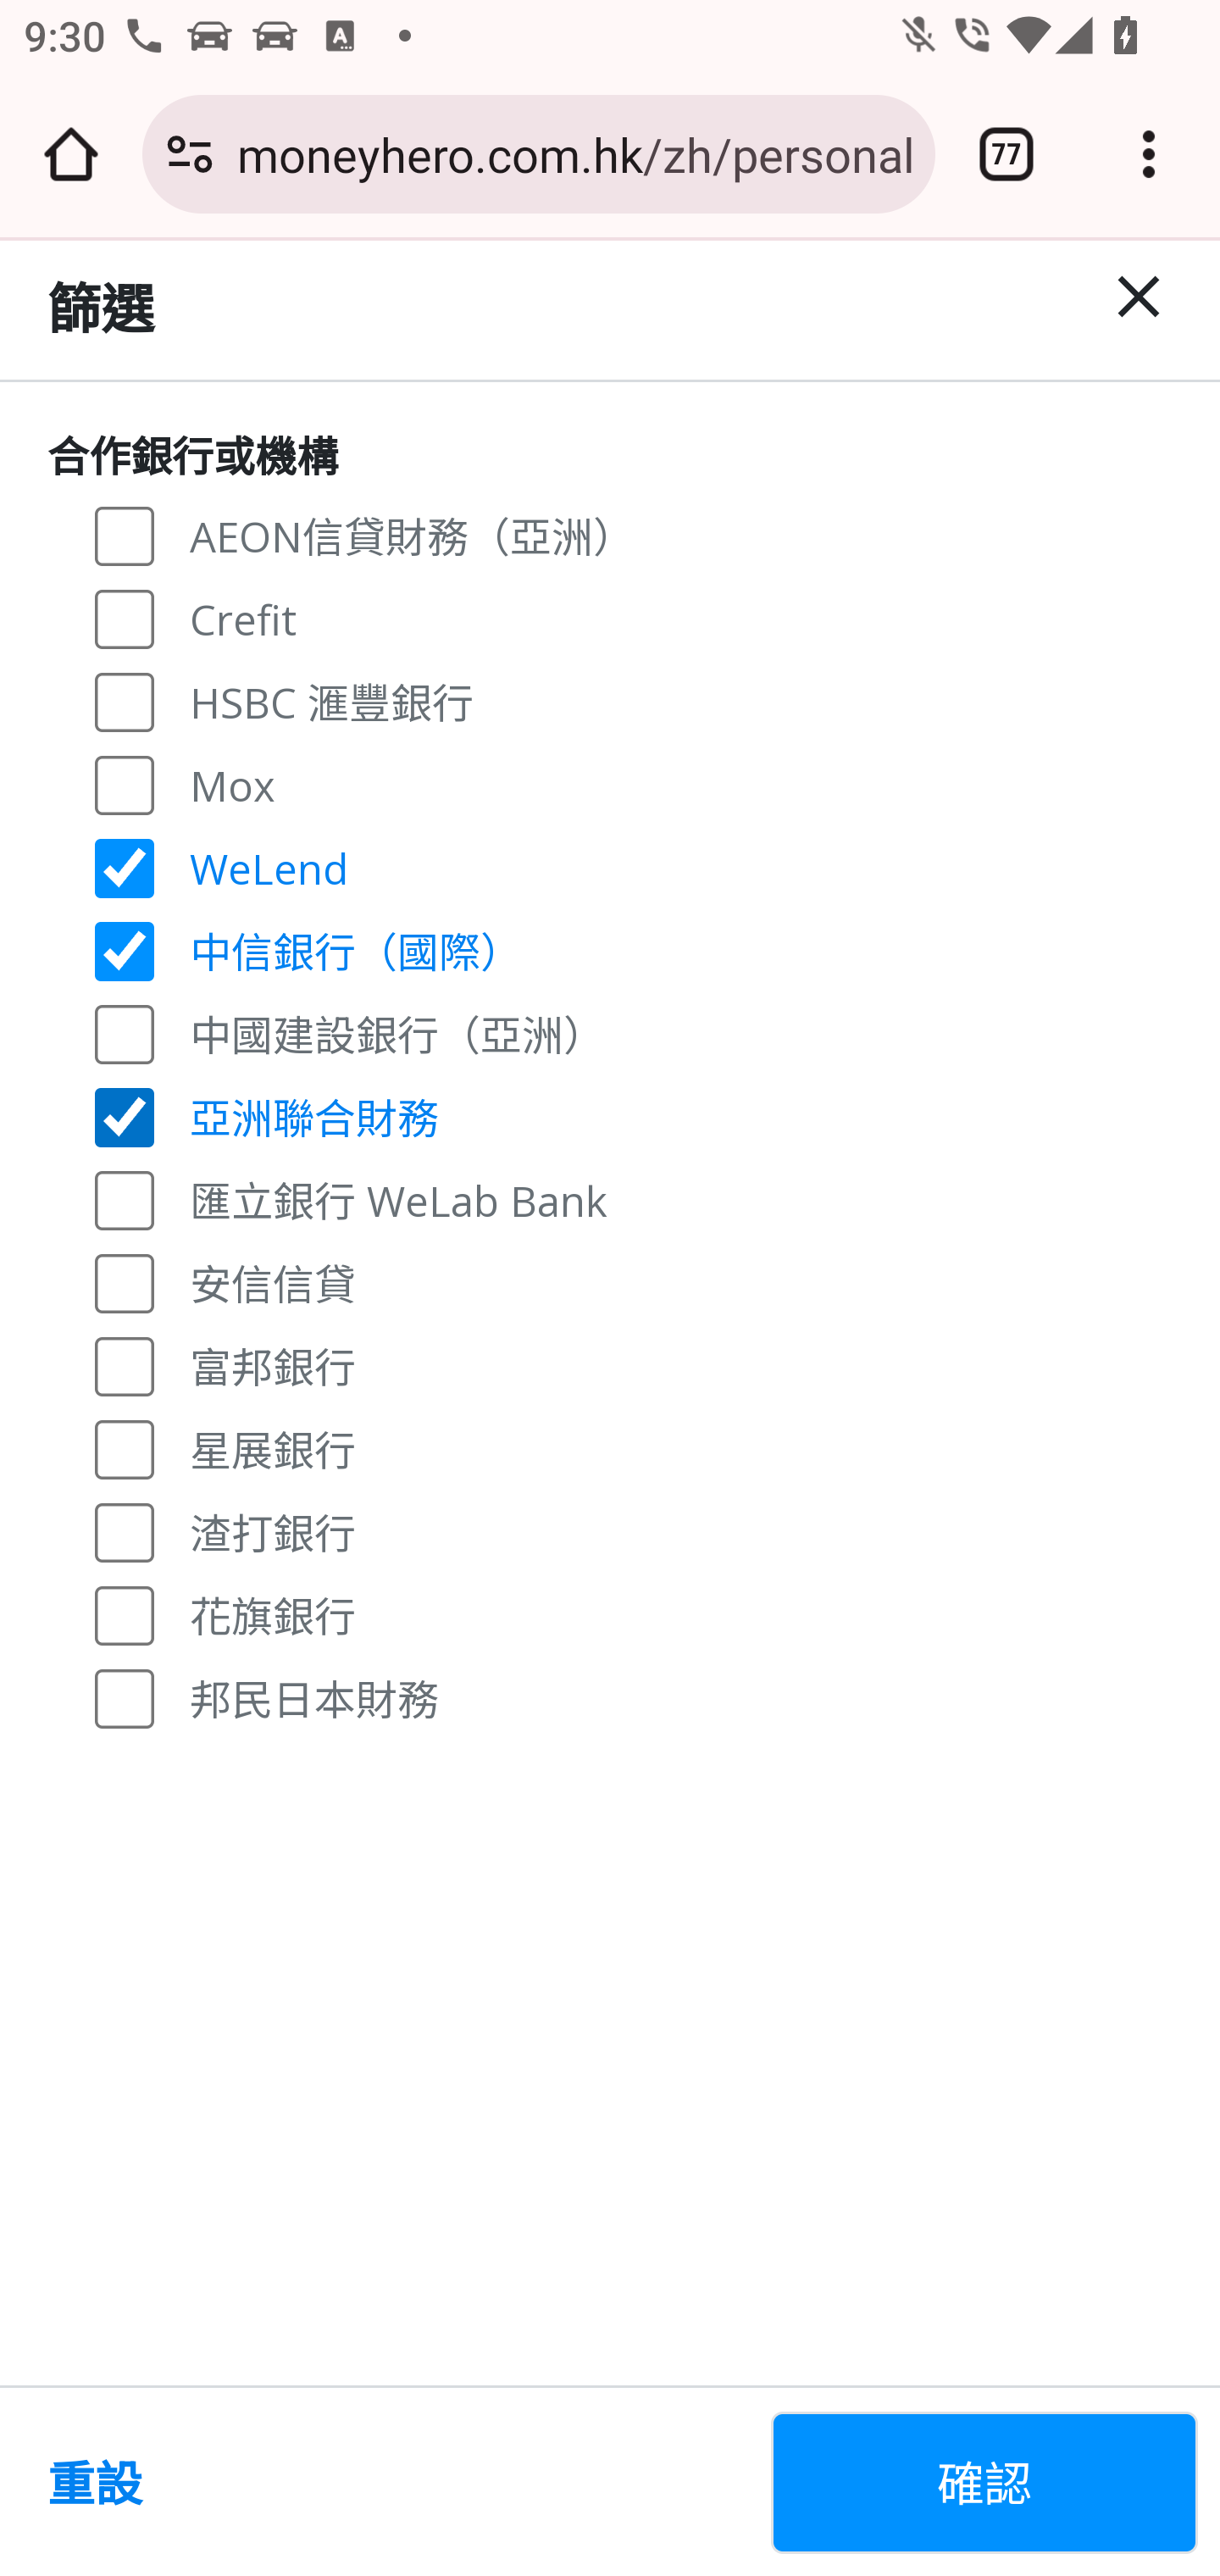 This screenshot has width=1220, height=2576. What do you see at coordinates (125, 700) in the screenshot?
I see `HSBC 滙豐銀行` at bounding box center [125, 700].